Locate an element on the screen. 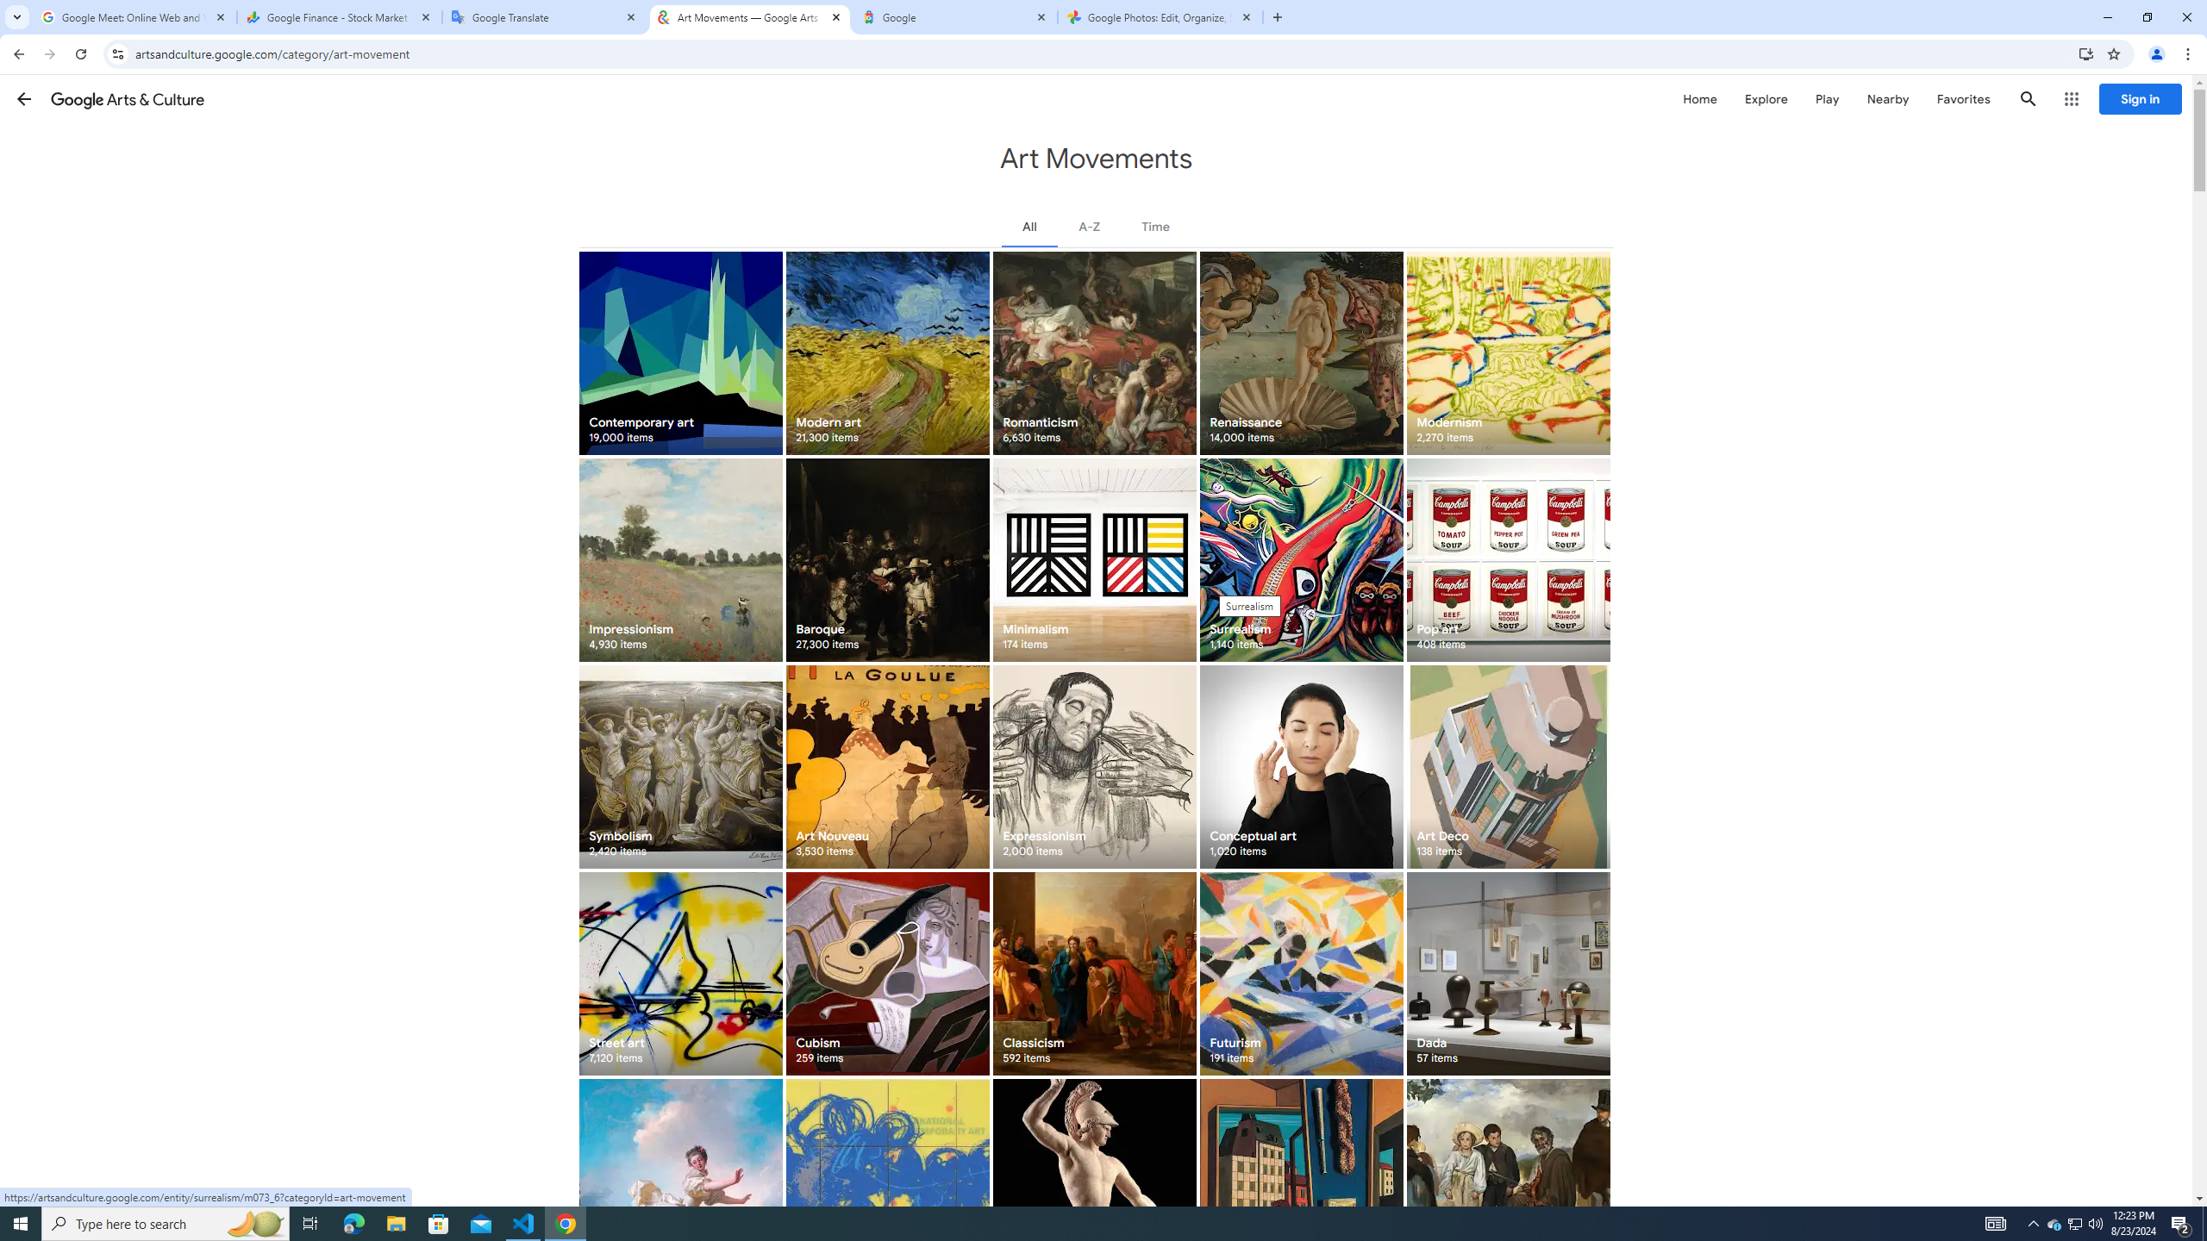  Postmodernism 202 items is located at coordinates (886, 1180).